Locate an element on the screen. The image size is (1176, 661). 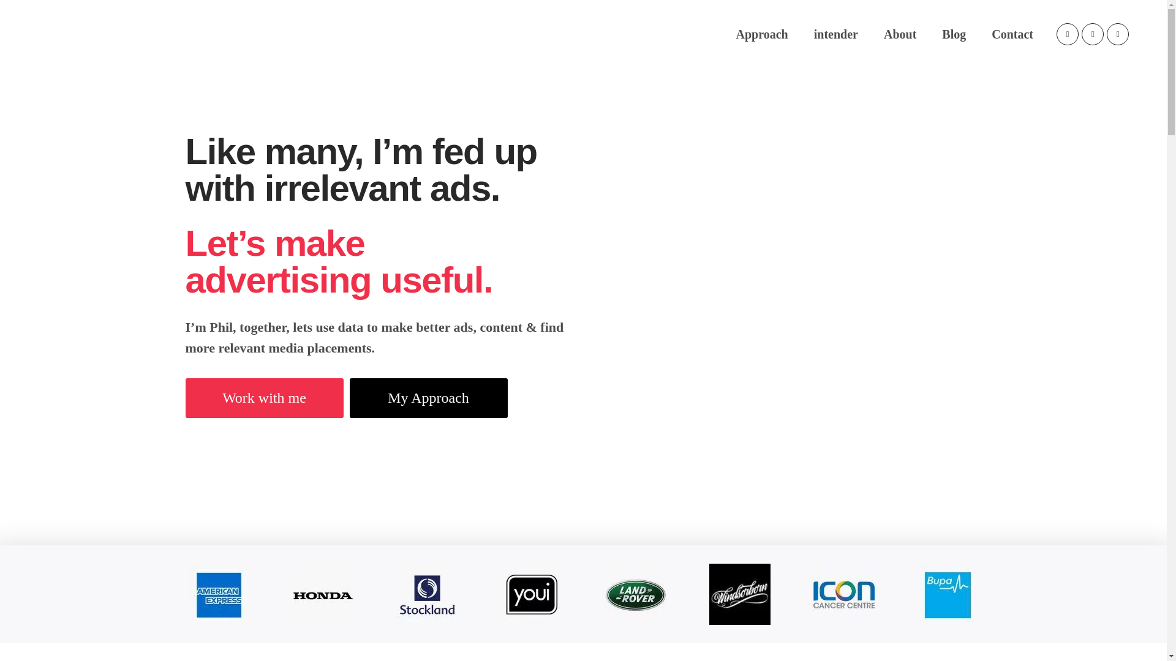
AMEX is located at coordinates (219, 594).